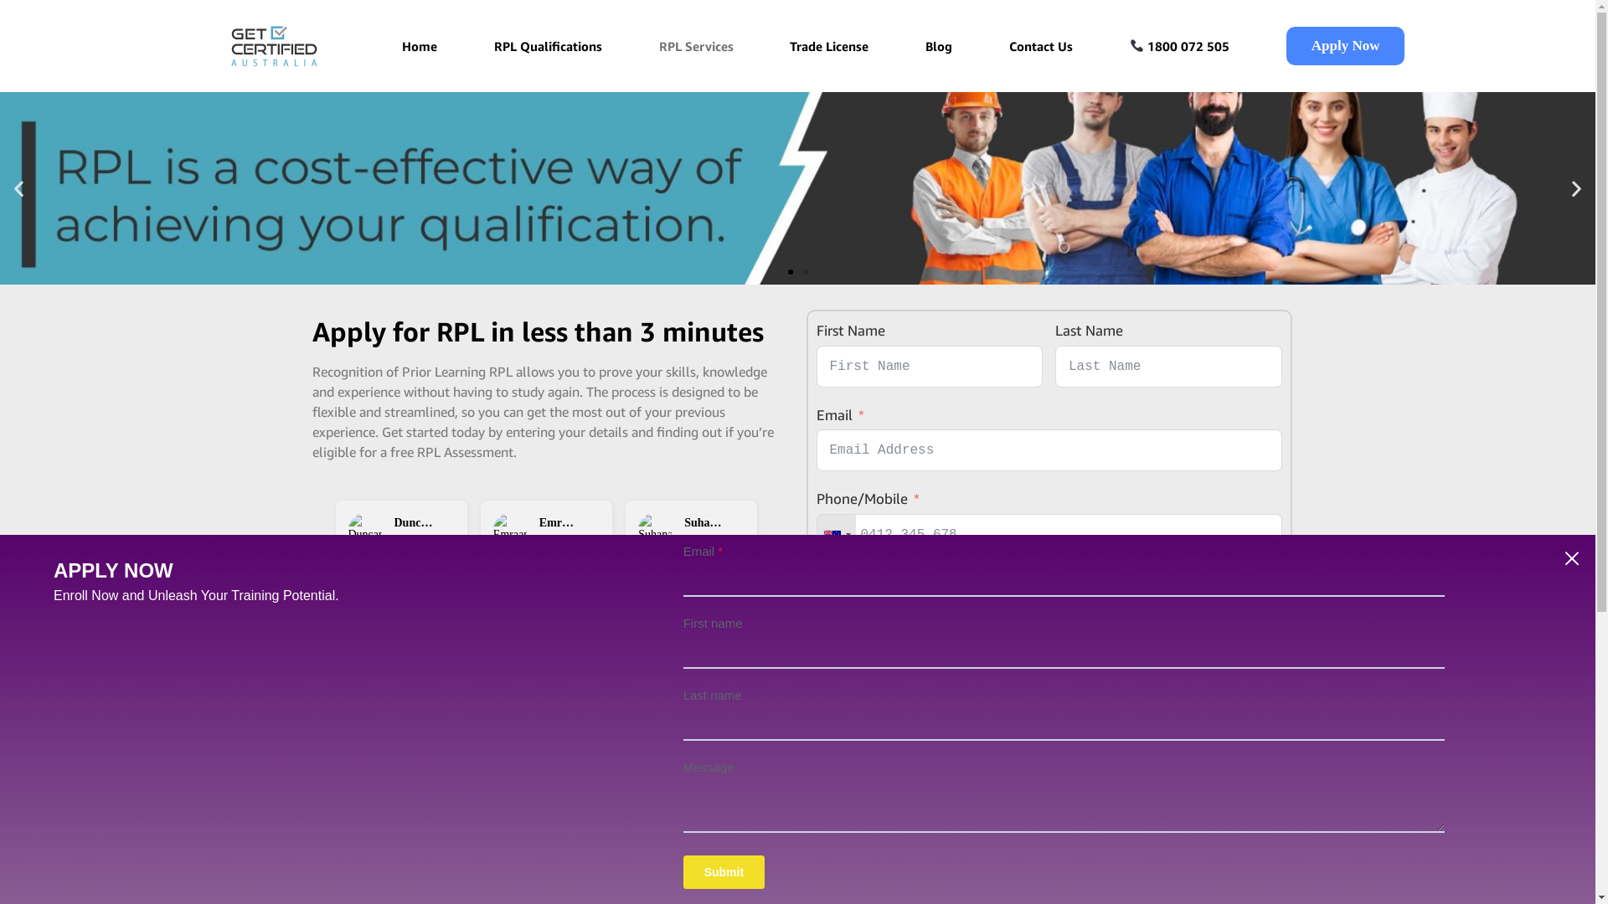  I want to click on RPL Services, so click(697, 46).